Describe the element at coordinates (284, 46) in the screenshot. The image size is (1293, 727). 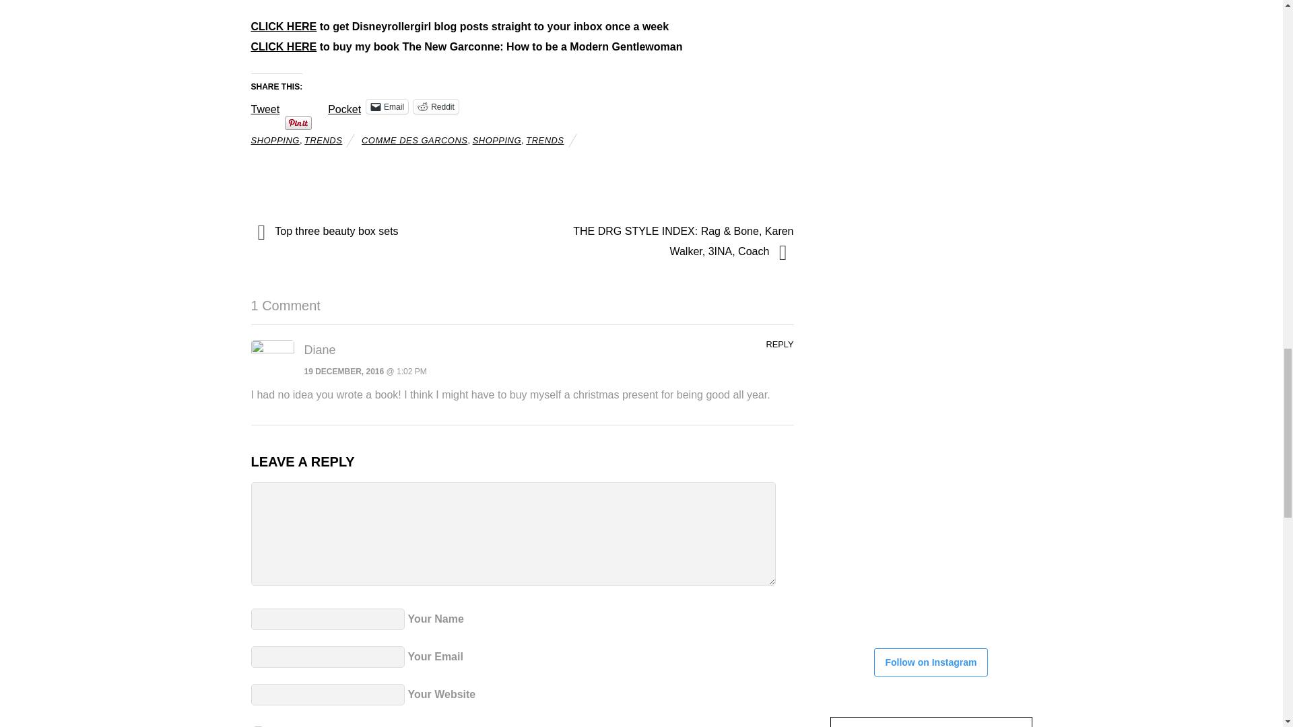
I see `CLICK HERE` at that location.